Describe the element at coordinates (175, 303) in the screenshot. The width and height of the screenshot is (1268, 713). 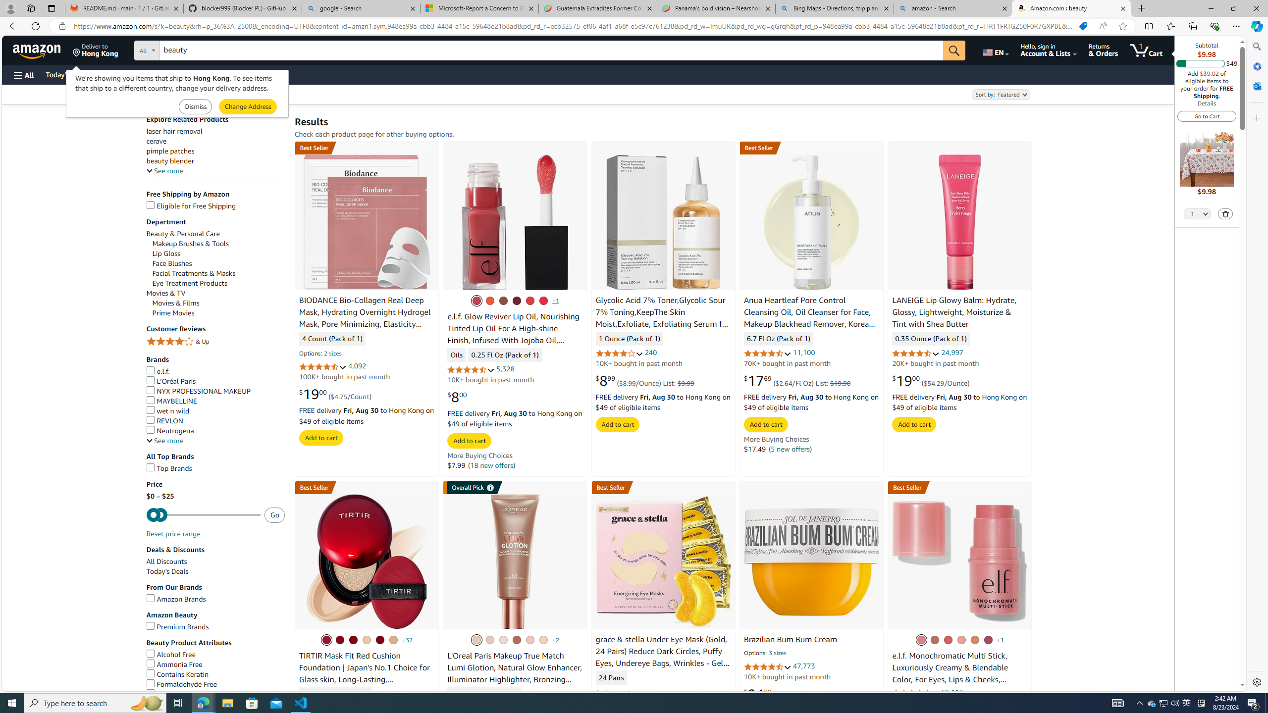
I see `Movies & Films` at that location.